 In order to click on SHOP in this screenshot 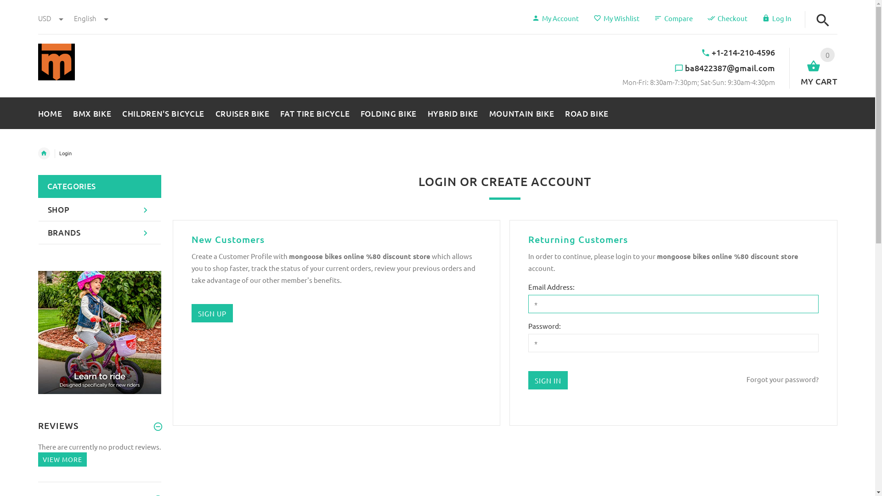, I will do `click(100, 210)`.